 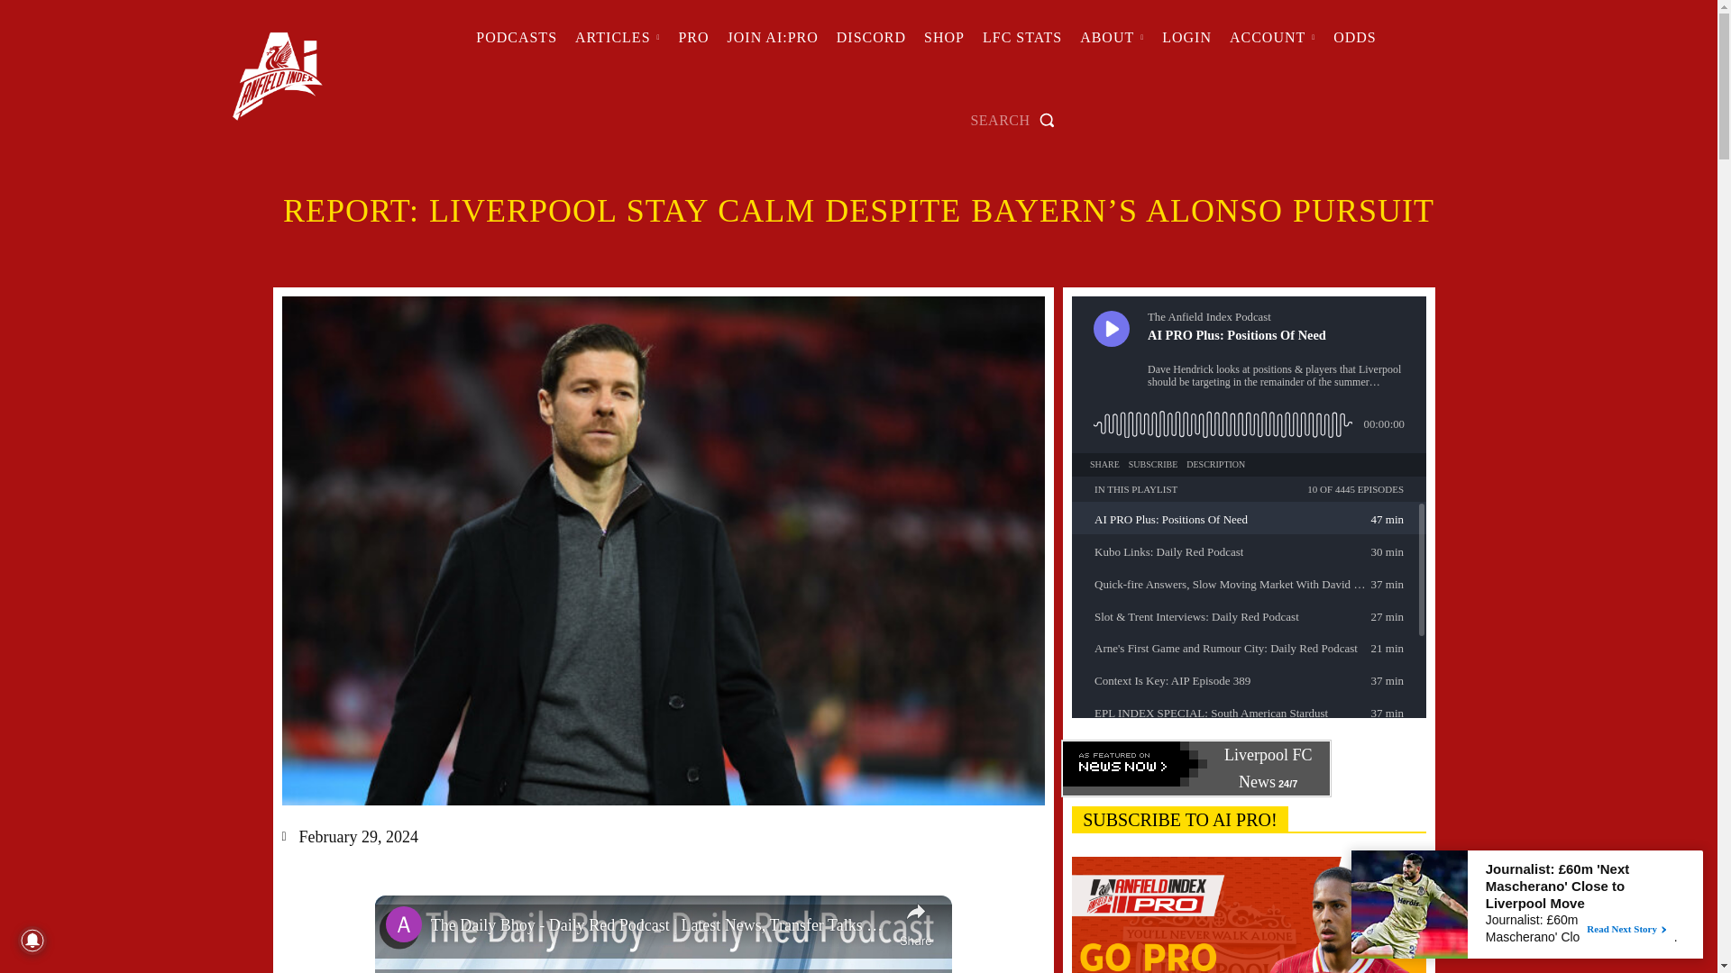 What do you see at coordinates (516, 38) in the screenshot?
I see `PODCASTS` at bounding box center [516, 38].